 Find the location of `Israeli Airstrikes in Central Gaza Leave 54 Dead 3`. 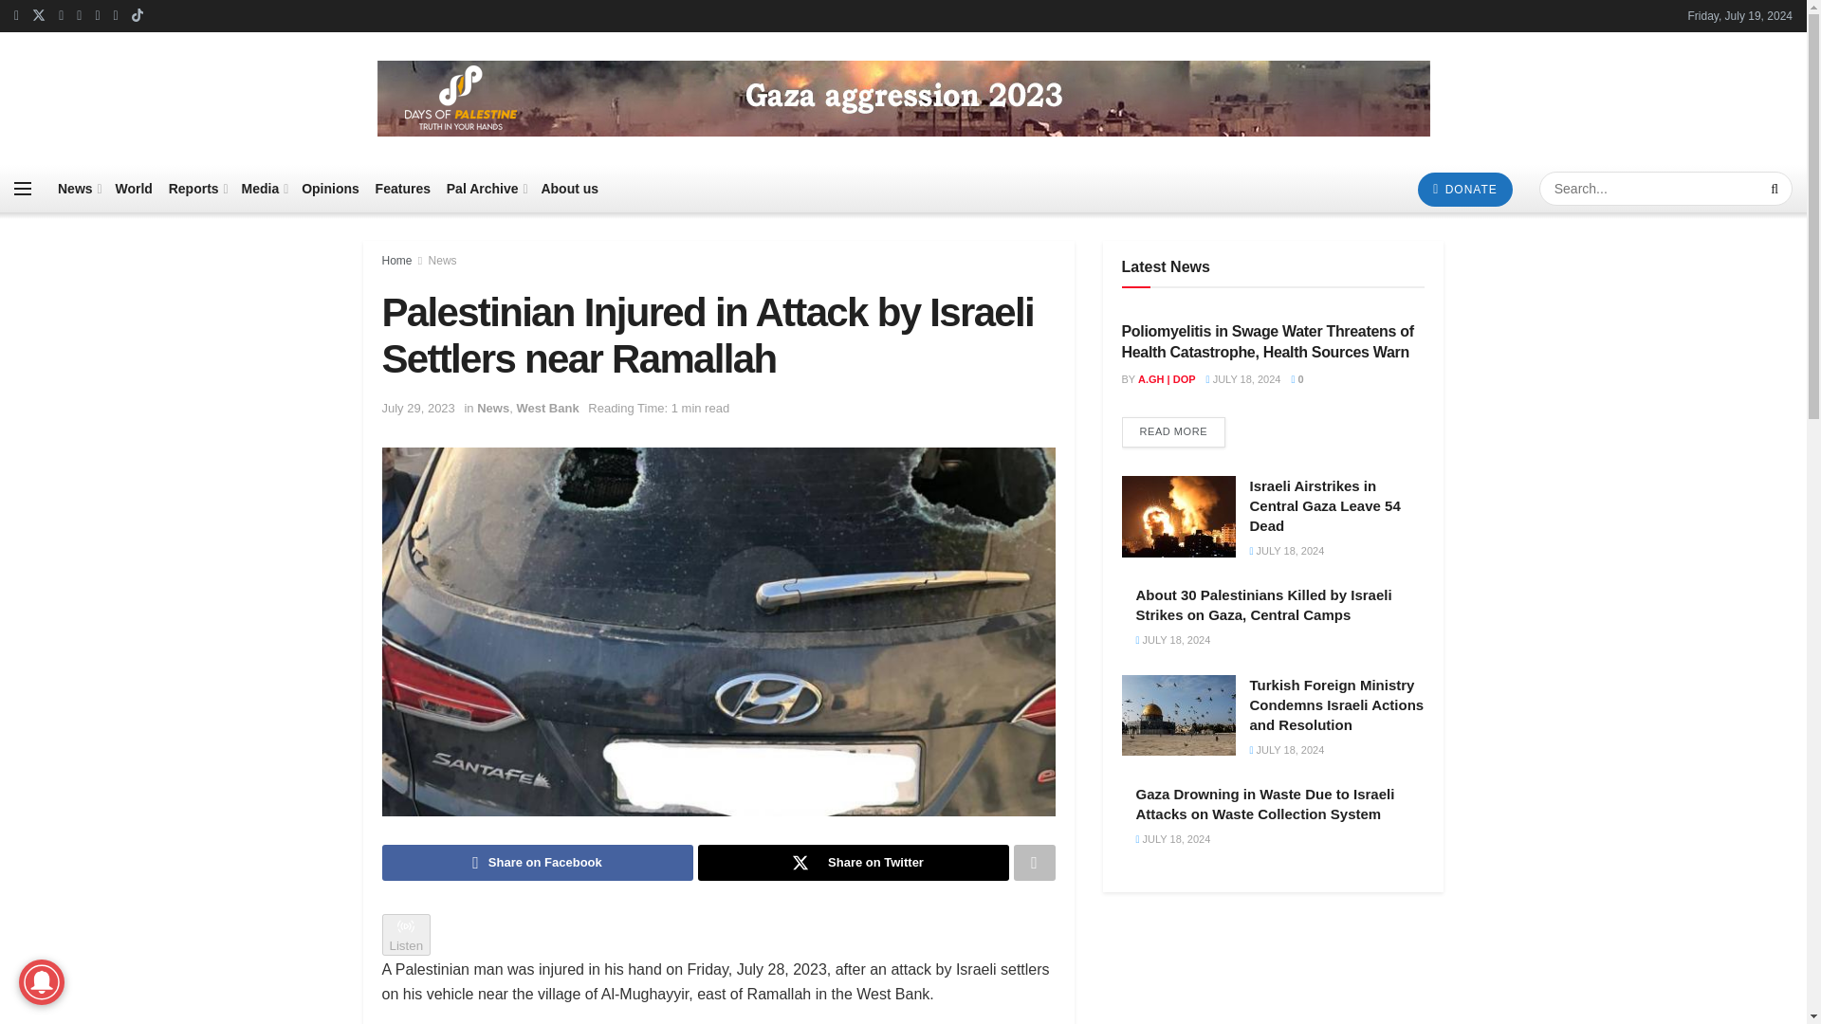

Israeli Airstrikes in Central Gaza Leave 54 Dead 3 is located at coordinates (1178, 516).